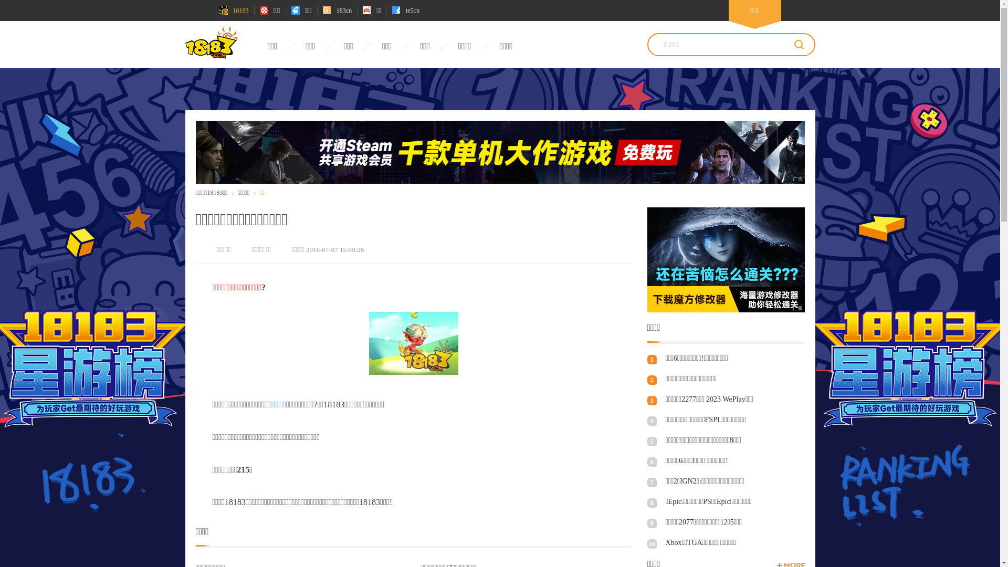  I want to click on 18183, so click(234, 10).